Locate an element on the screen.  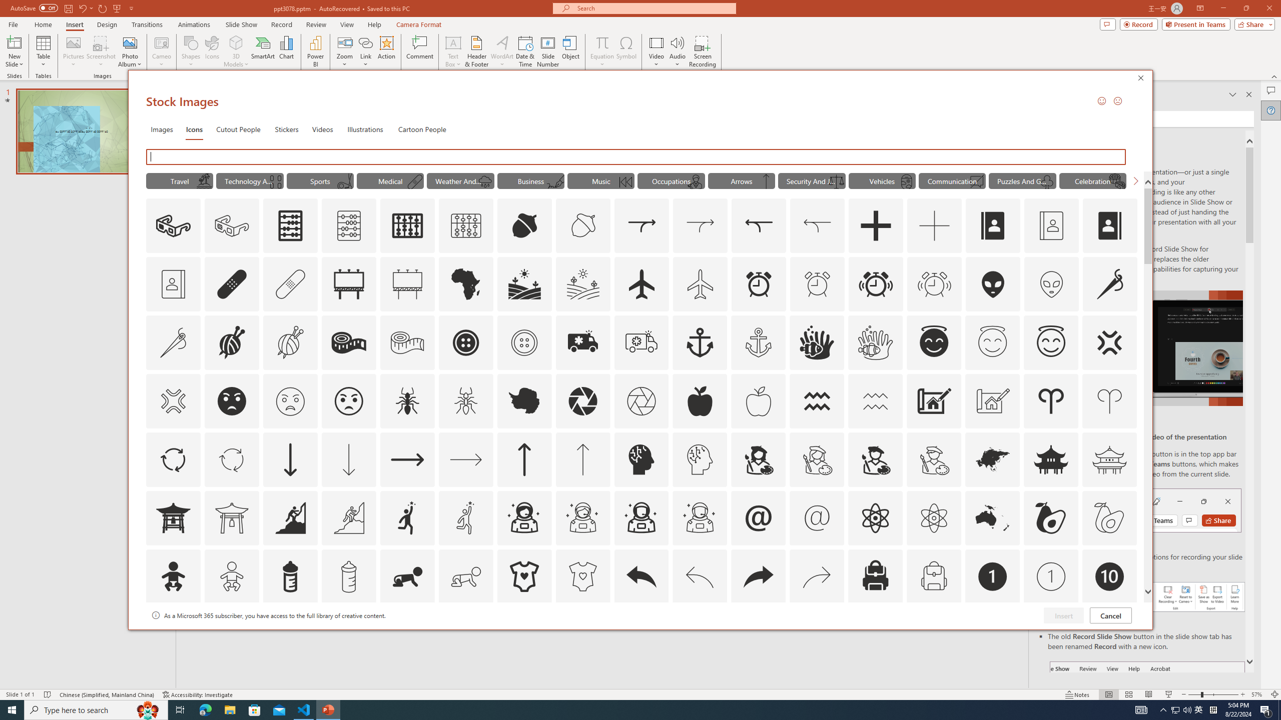
Video is located at coordinates (657, 51).